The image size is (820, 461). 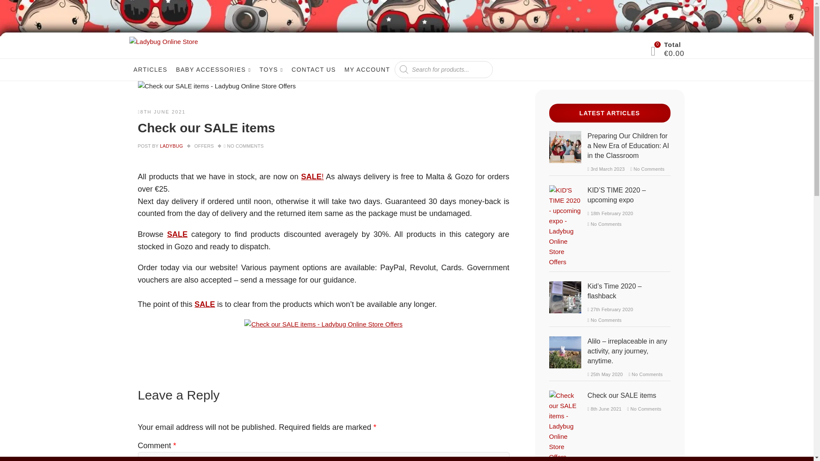 I want to click on SALE, so click(x=177, y=234).